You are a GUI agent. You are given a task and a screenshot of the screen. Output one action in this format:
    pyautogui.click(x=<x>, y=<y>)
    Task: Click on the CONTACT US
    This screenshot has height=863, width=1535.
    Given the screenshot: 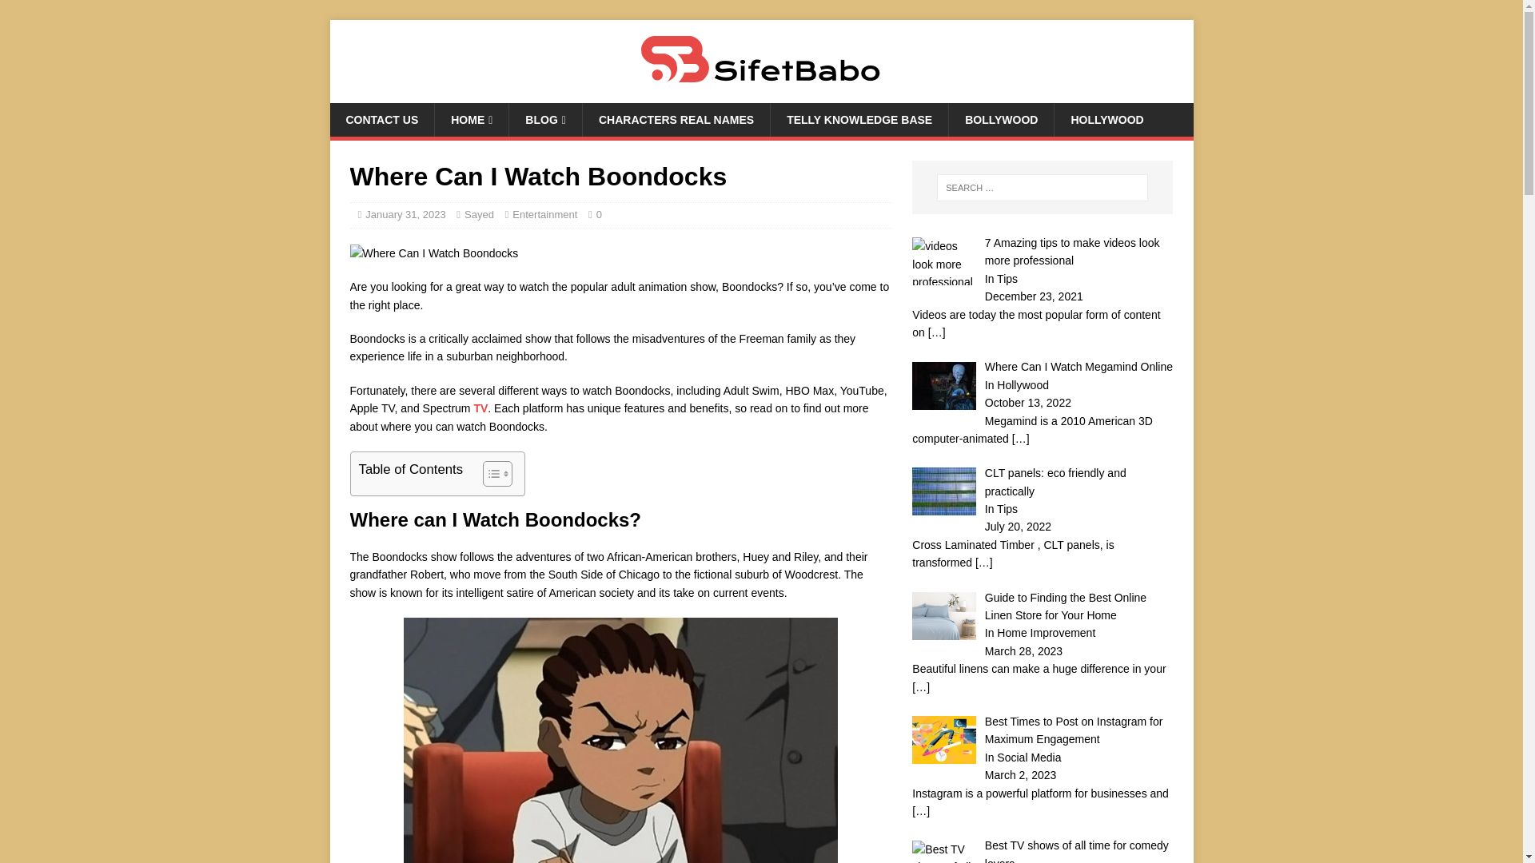 What is the action you would take?
    pyautogui.click(x=382, y=119)
    